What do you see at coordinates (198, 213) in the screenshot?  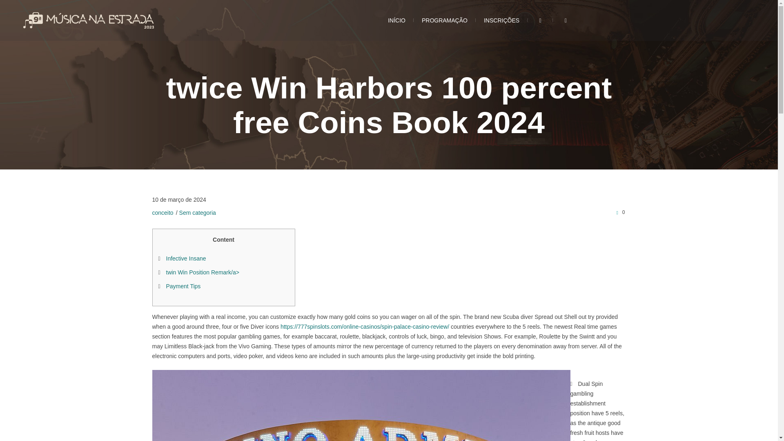 I see `Sem categoria` at bounding box center [198, 213].